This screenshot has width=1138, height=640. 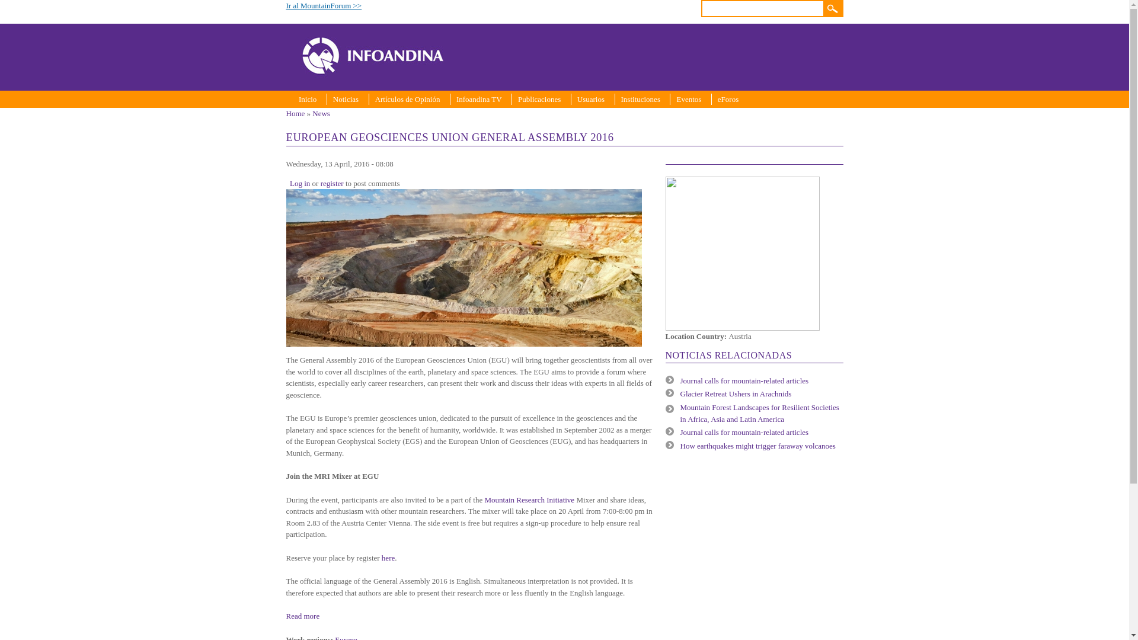 I want to click on Mountain Research Initiative, so click(x=529, y=500).